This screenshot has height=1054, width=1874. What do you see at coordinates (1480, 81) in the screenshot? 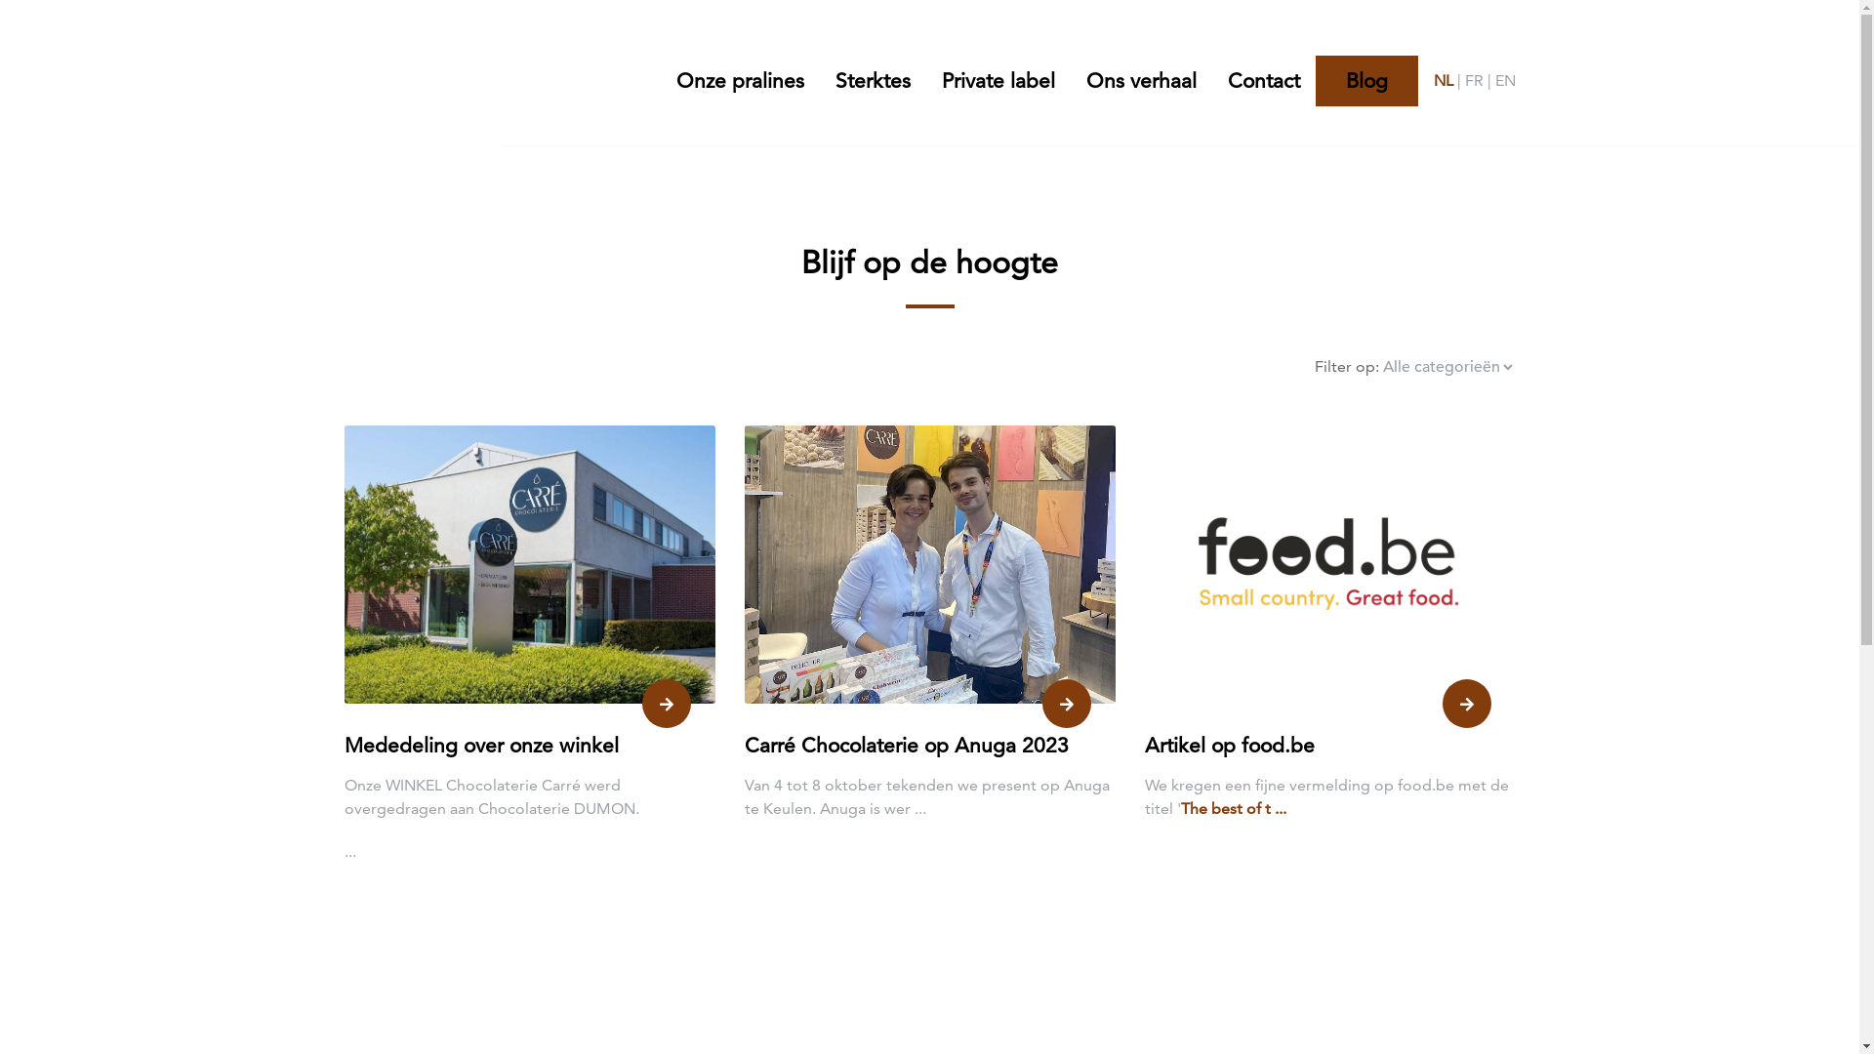
I see `FR|` at bounding box center [1480, 81].